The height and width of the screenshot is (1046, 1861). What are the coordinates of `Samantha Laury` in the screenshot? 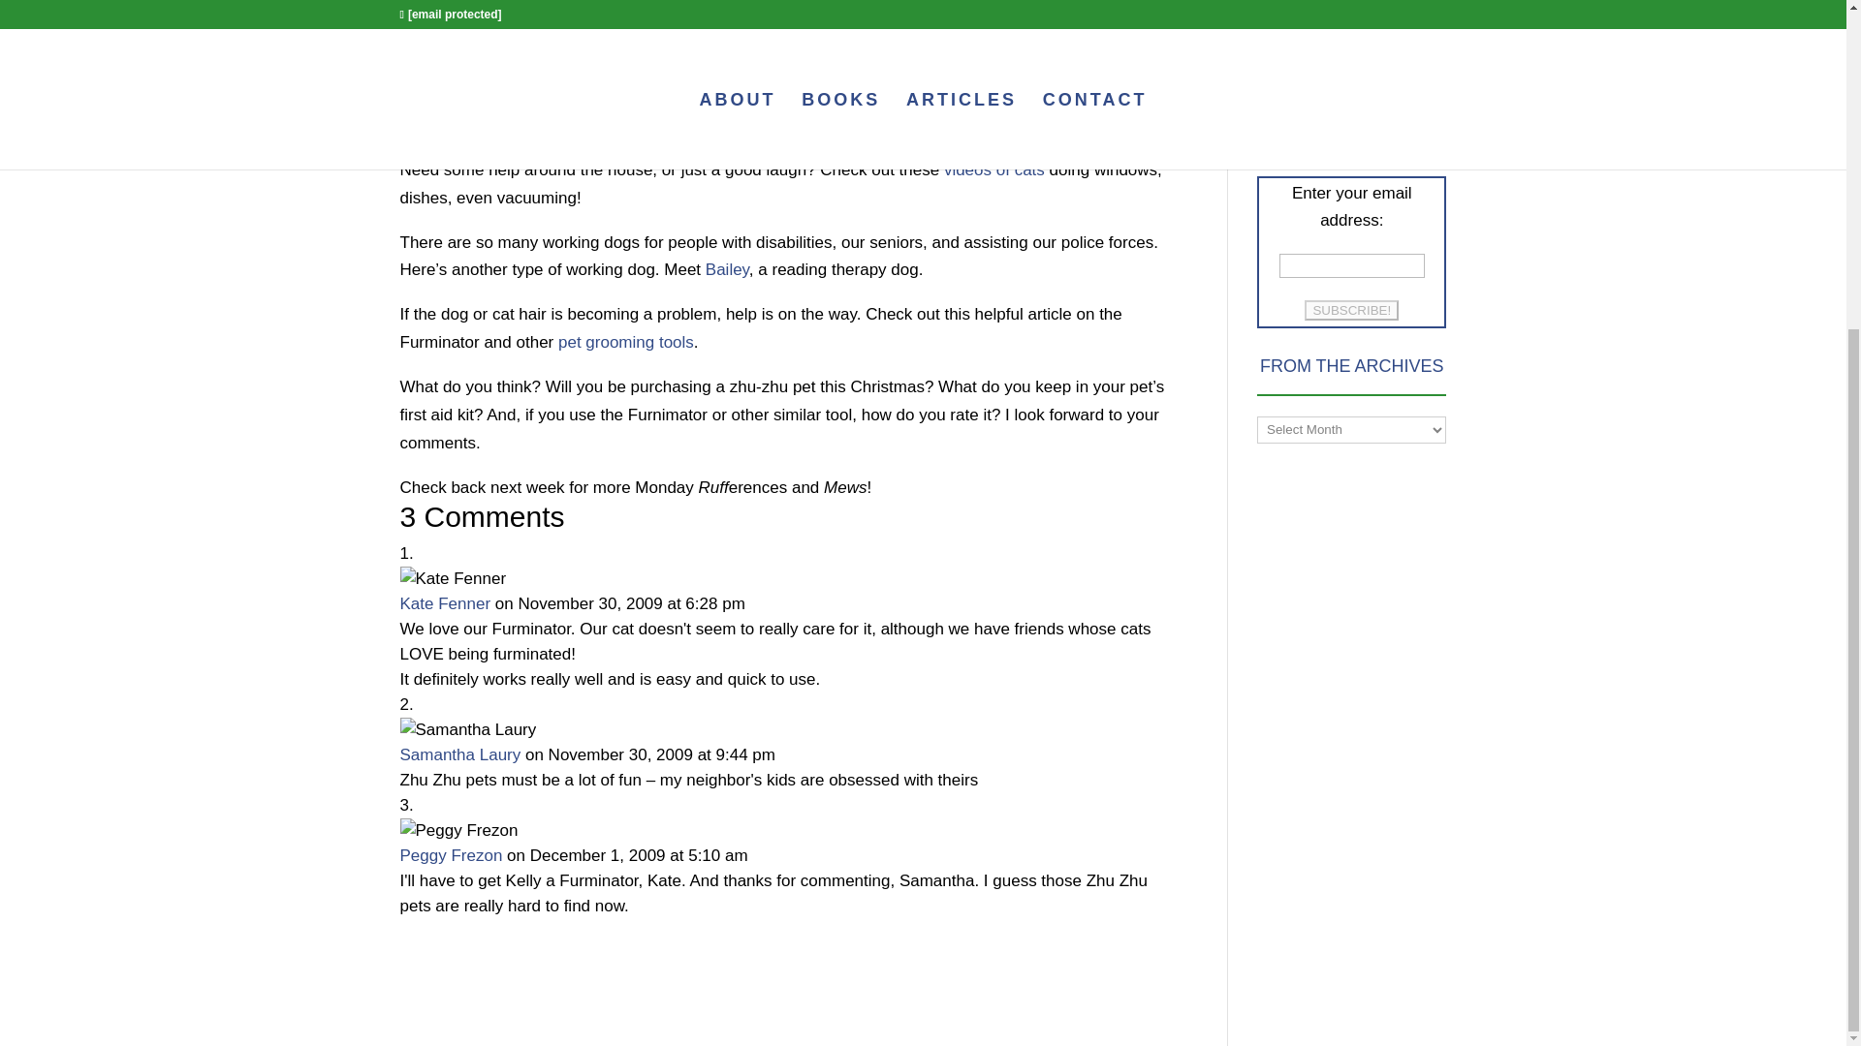 It's located at (459, 755).